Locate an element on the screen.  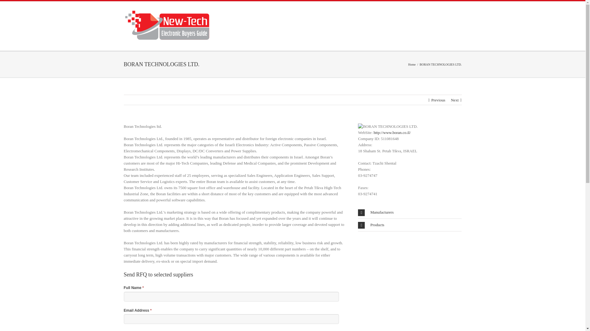
Home is located at coordinates (412, 64).